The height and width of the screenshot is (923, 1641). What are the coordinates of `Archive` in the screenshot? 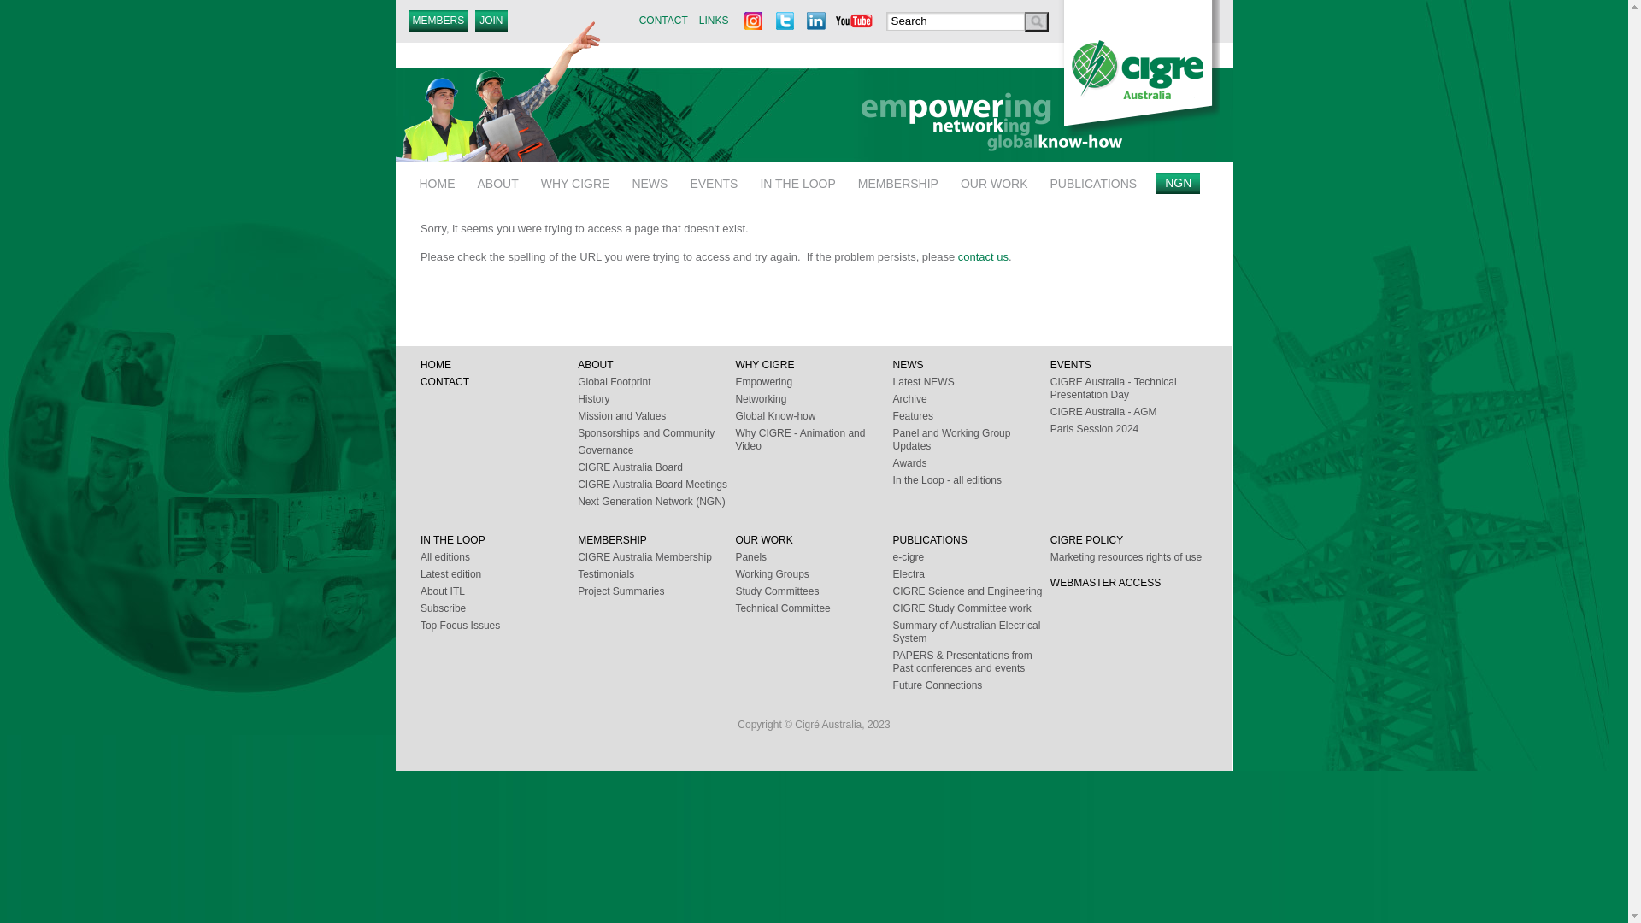 It's located at (972, 400).